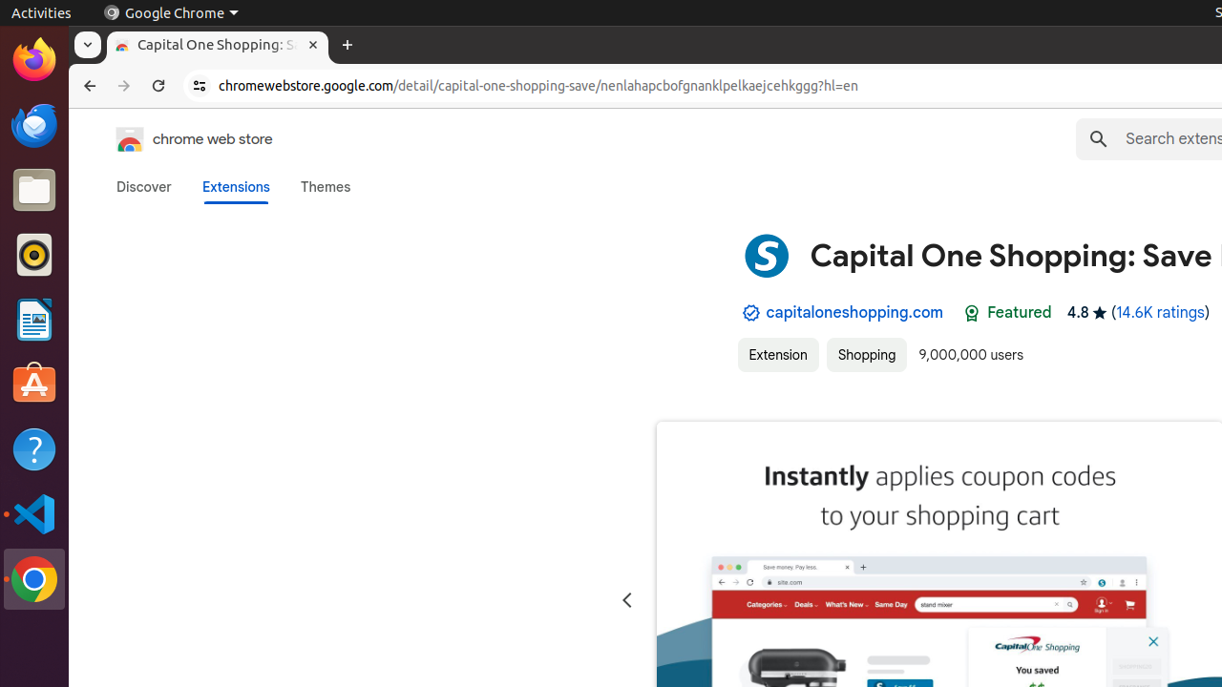 This screenshot has height=687, width=1222. I want to click on By Established Publisher Badge, so click(750, 313).